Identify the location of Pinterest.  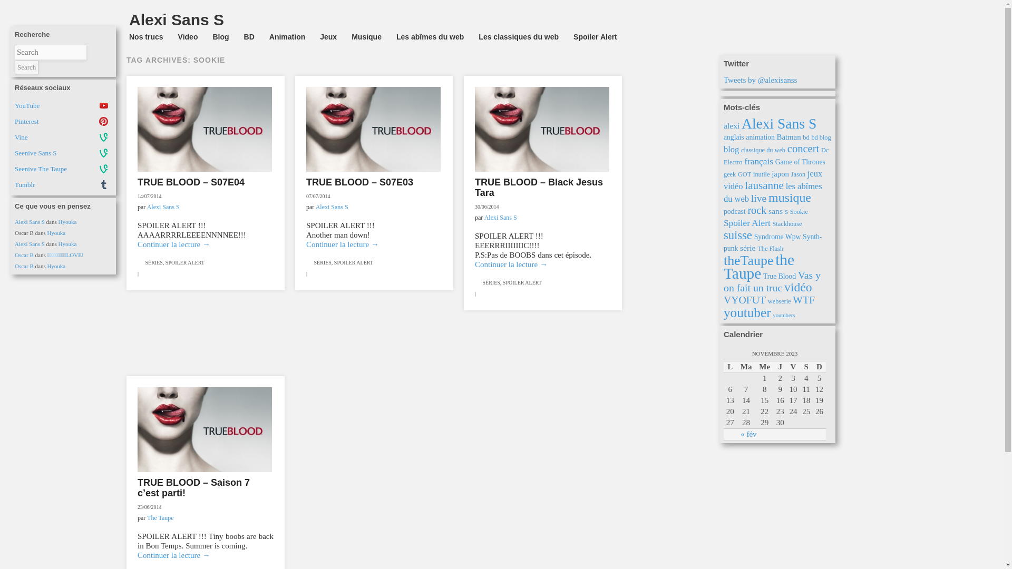
(63, 122).